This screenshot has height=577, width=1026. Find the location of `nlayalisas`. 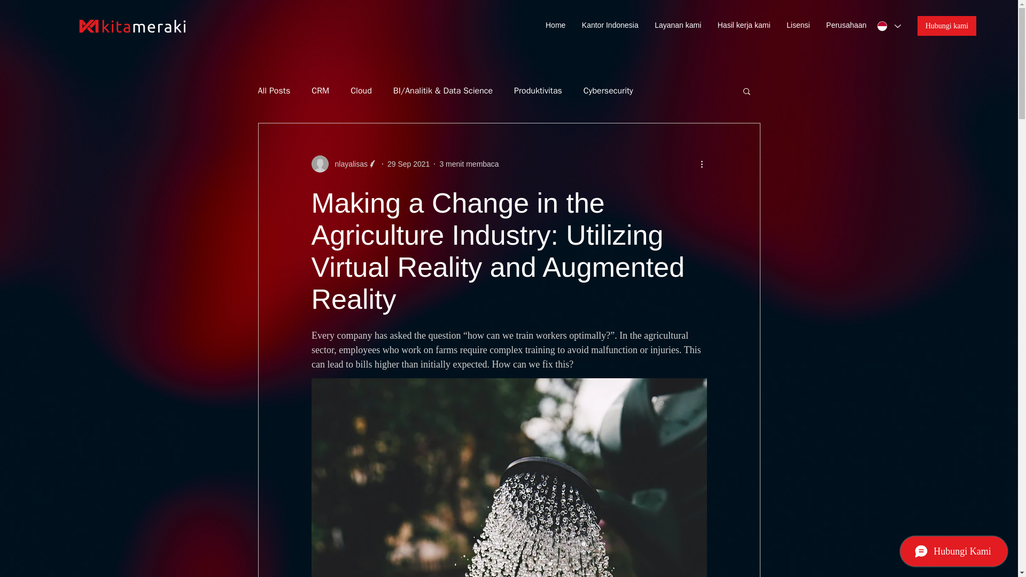

nlayalisas is located at coordinates (347, 163).